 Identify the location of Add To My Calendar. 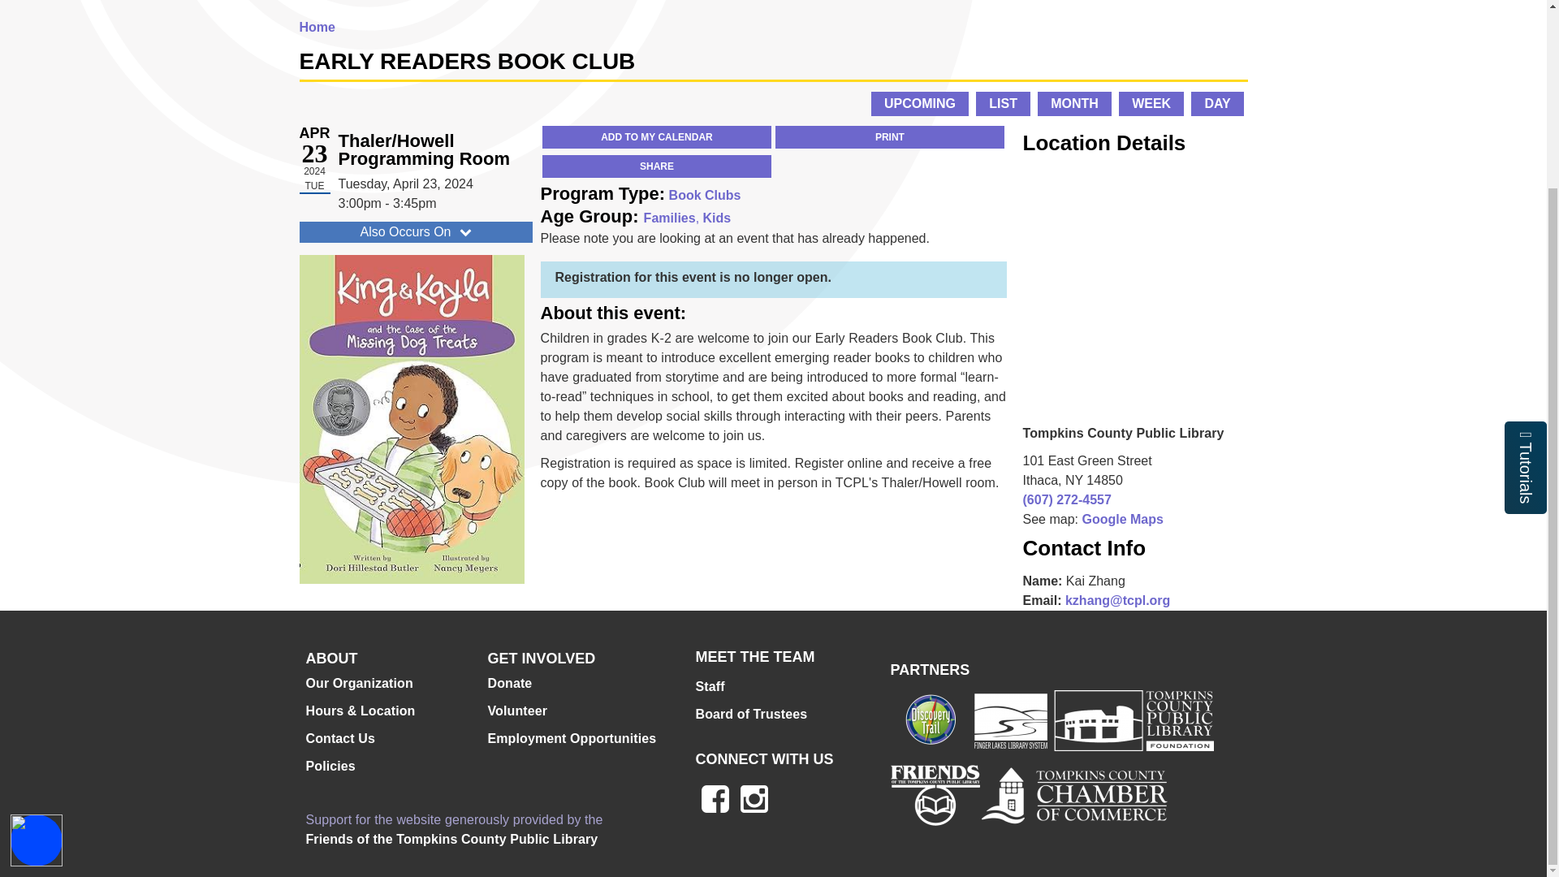
(656, 136).